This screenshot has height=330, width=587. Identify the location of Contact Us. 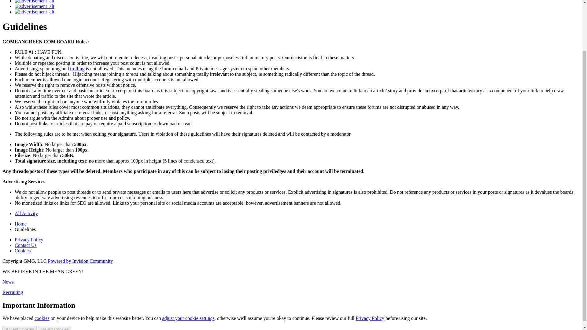
(26, 245).